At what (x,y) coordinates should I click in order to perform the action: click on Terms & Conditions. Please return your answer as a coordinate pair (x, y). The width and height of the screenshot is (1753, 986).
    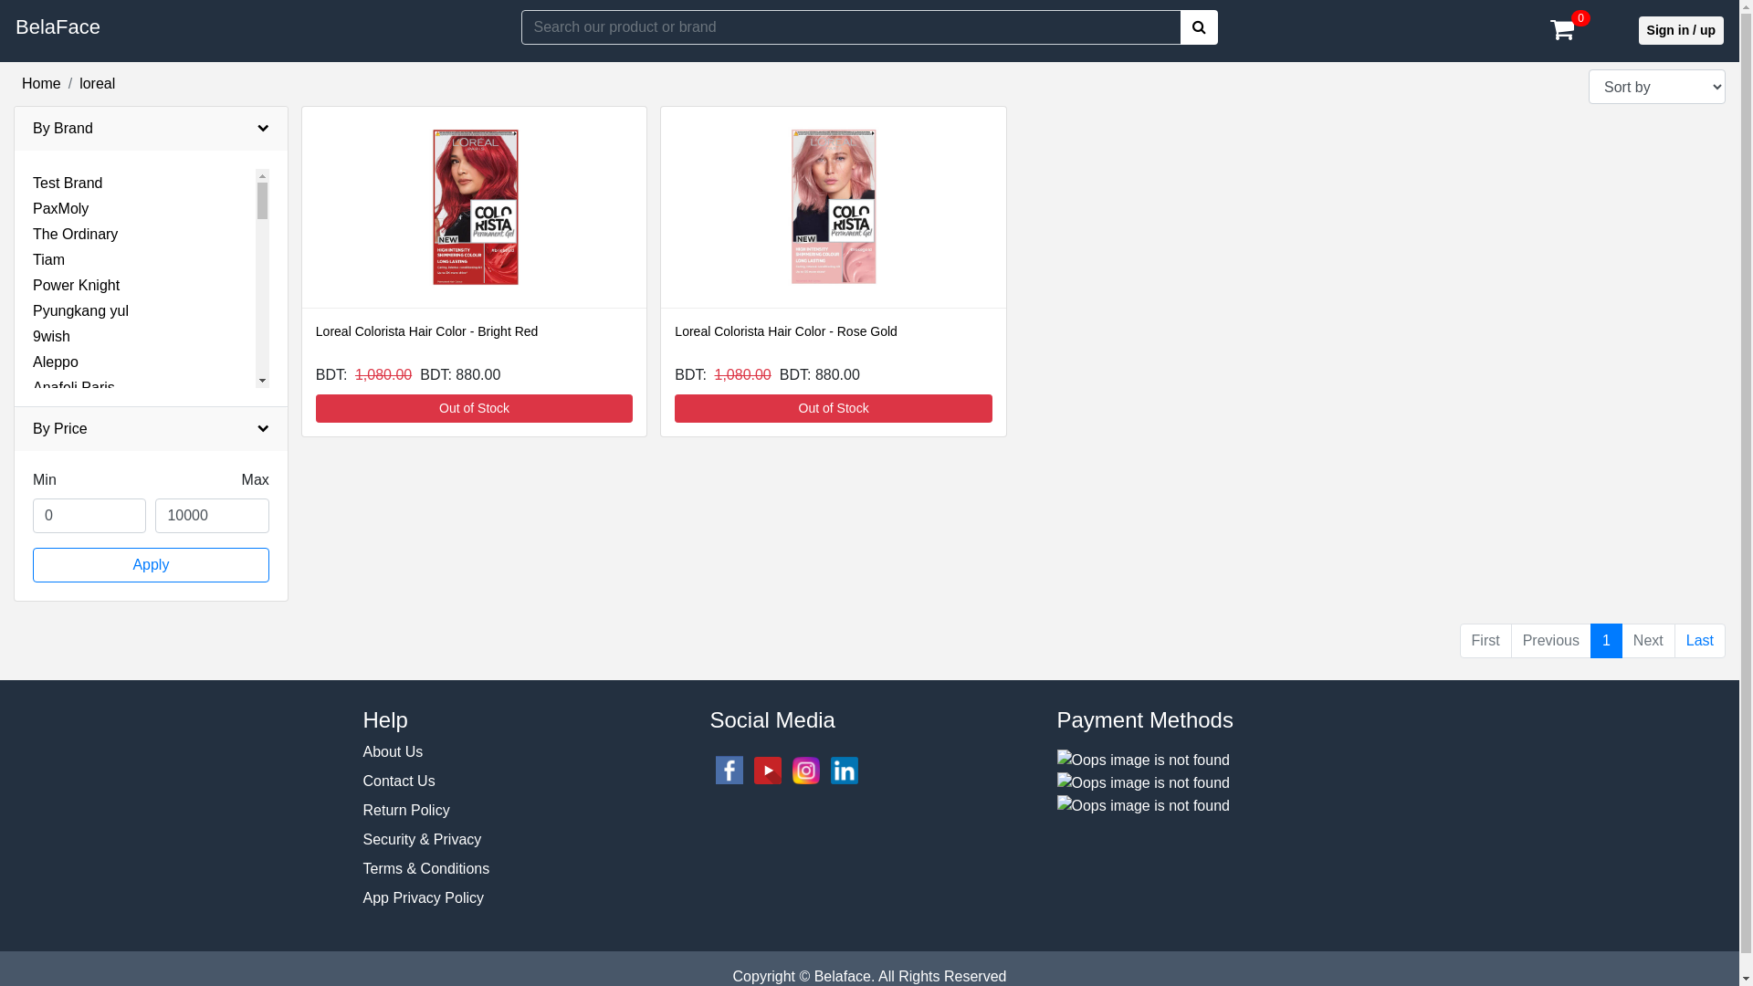
    Looking at the image, I should click on (427, 869).